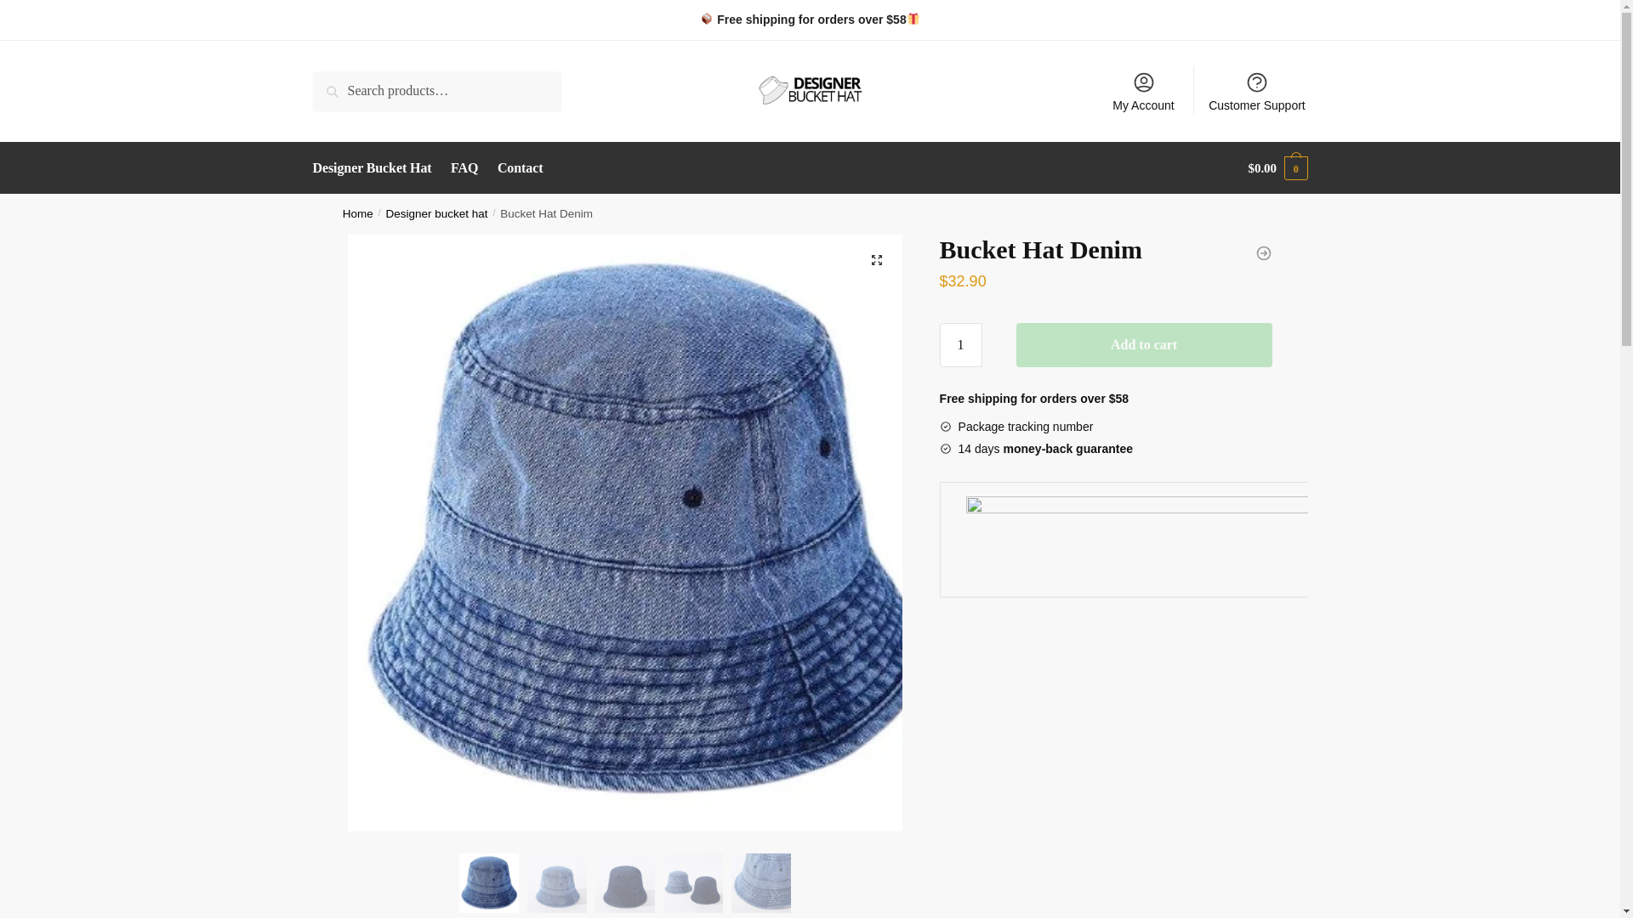  What do you see at coordinates (337, 83) in the screenshot?
I see `Search` at bounding box center [337, 83].